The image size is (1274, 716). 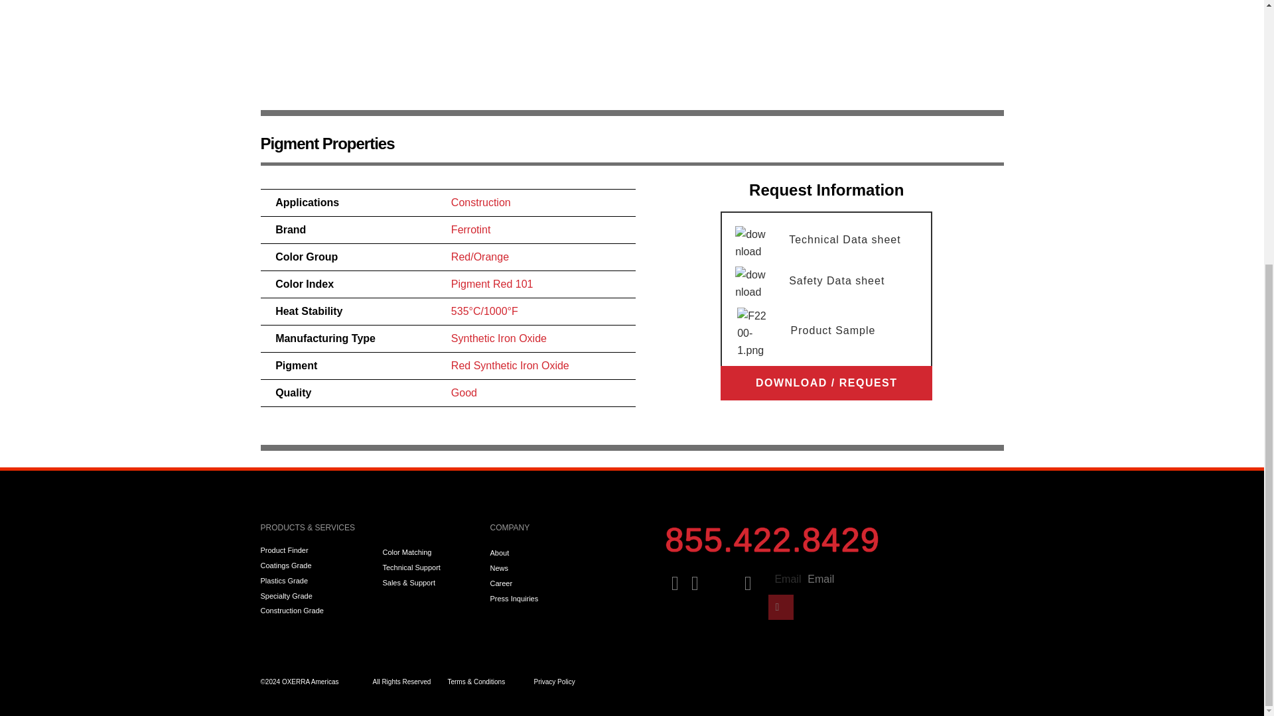 I want to click on Ferrotint, so click(x=470, y=229).